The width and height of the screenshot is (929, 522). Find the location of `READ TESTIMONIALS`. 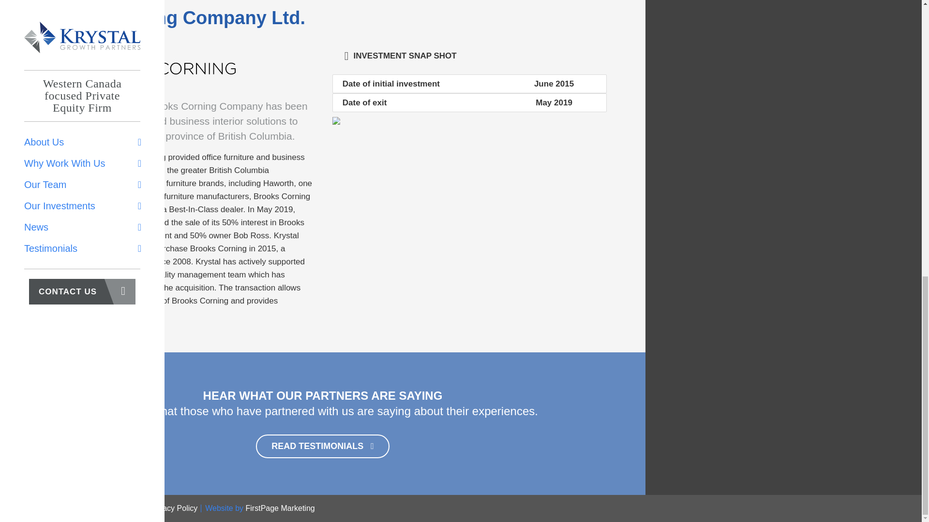

READ TESTIMONIALS is located at coordinates (322, 446).